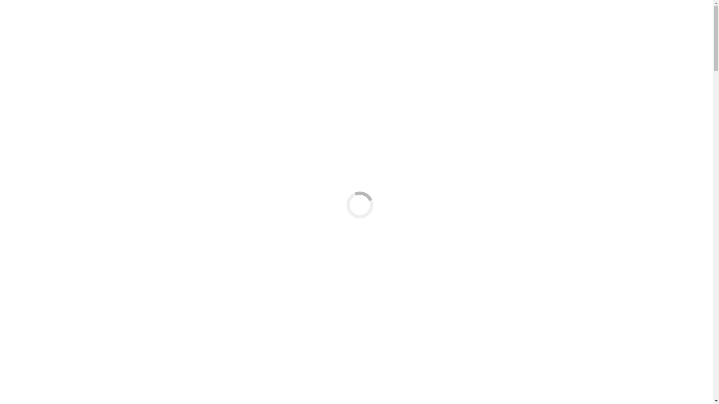  Describe the element at coordinates (28, 78) in the screenshot. I see `Products` at that location.